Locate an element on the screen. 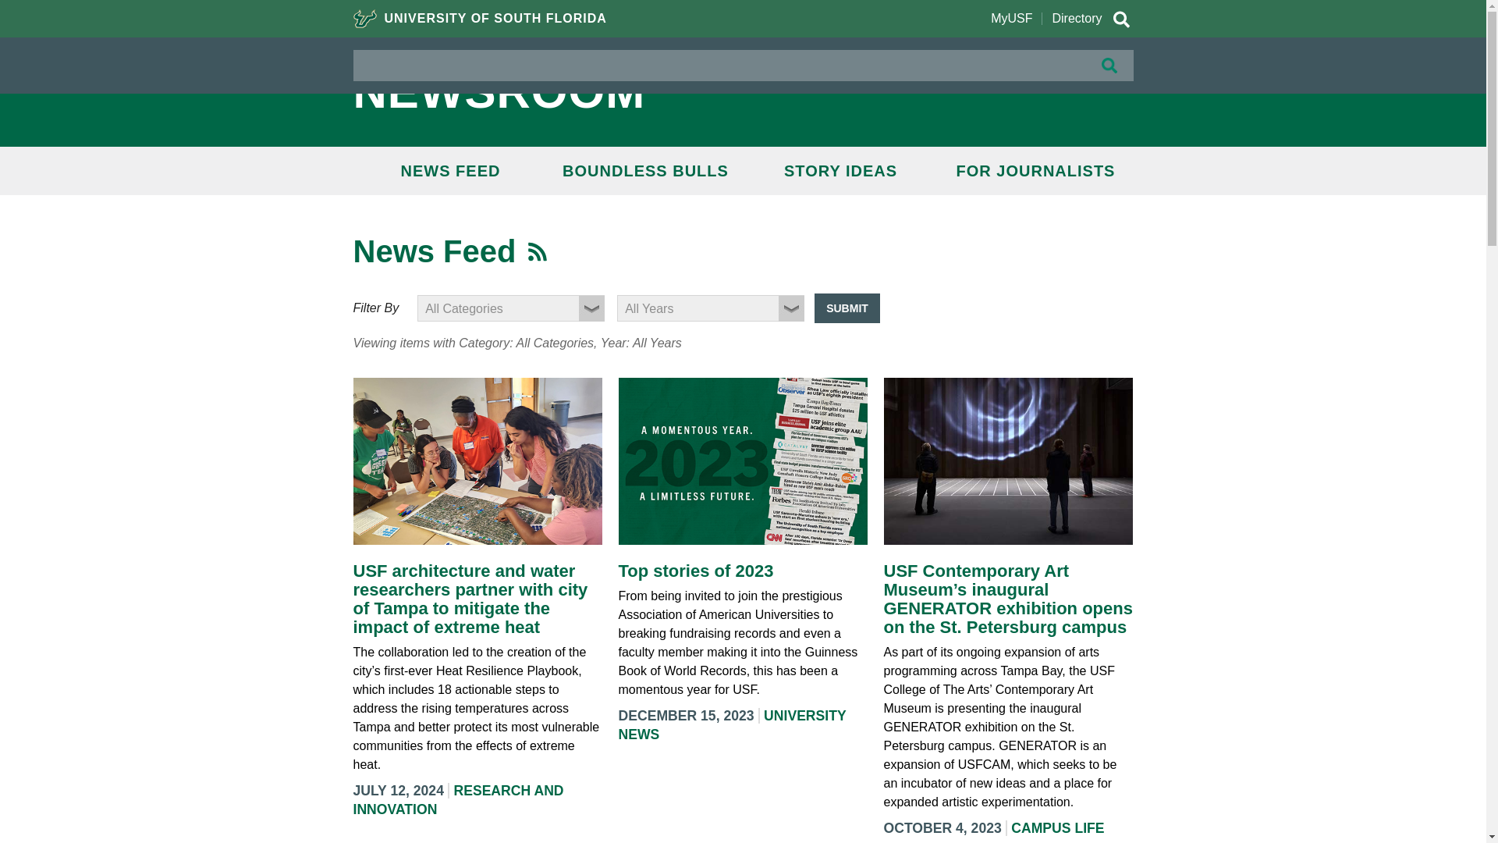 The height and width of the screenshot is (843, 1498). STORY IDEAS is located at coordinates (840, 170).